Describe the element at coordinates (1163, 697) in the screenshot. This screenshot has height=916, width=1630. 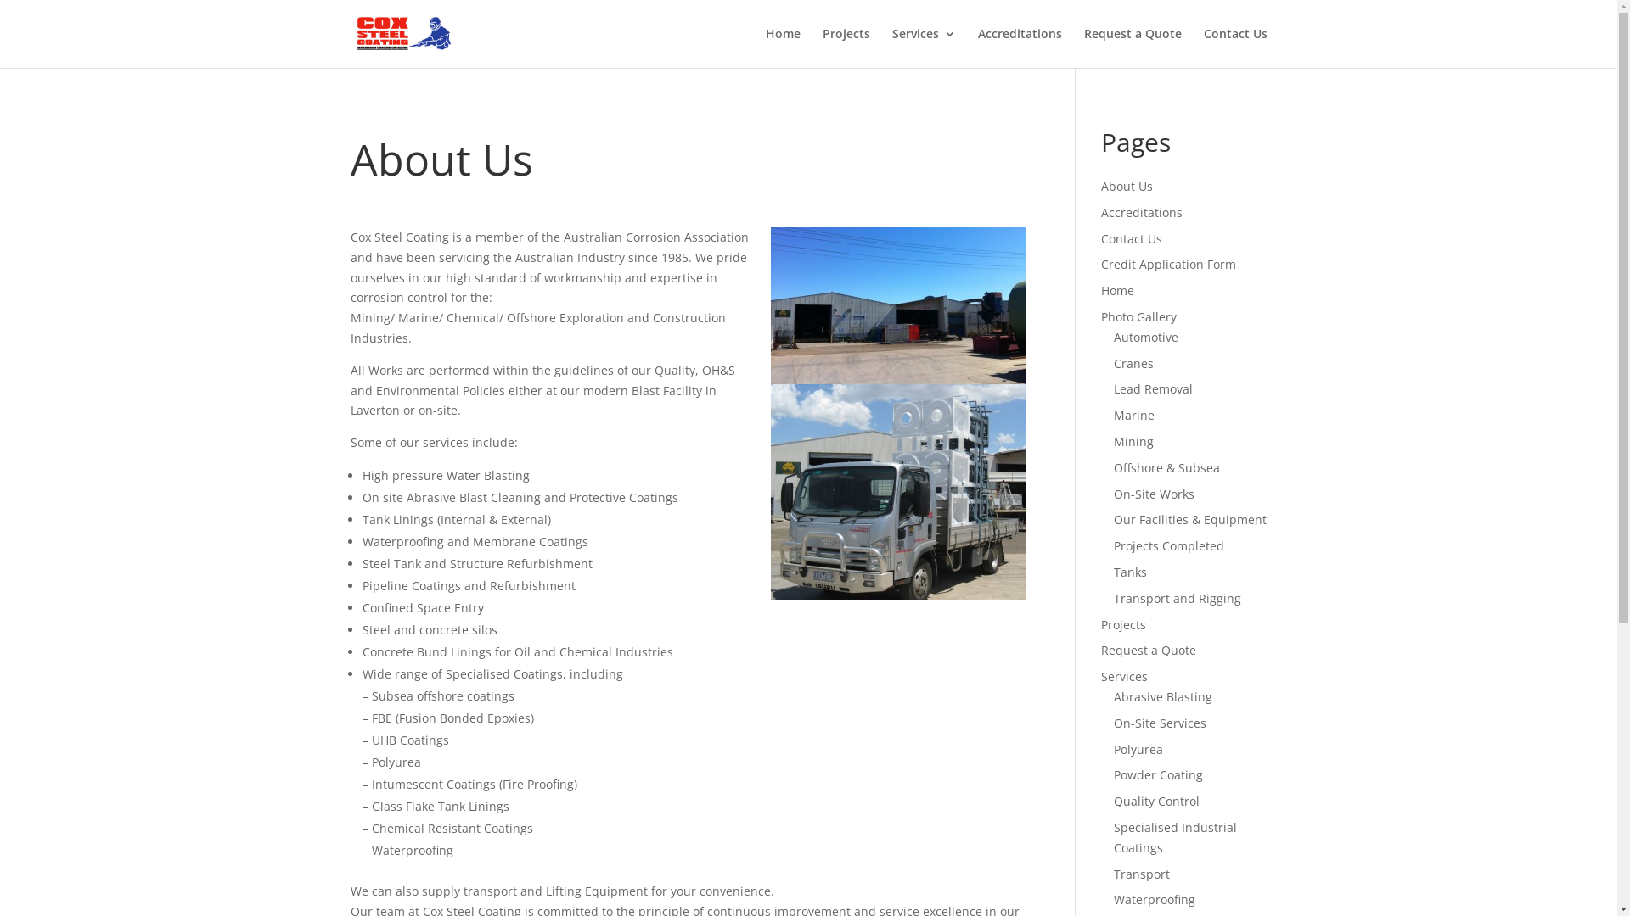
I see `Abrasive Blasting` at that location.